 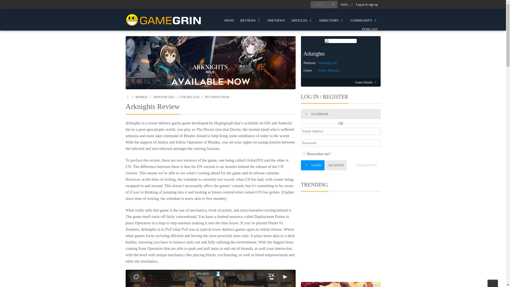 I want to click on PODCAST, so click(x=370, y=29).